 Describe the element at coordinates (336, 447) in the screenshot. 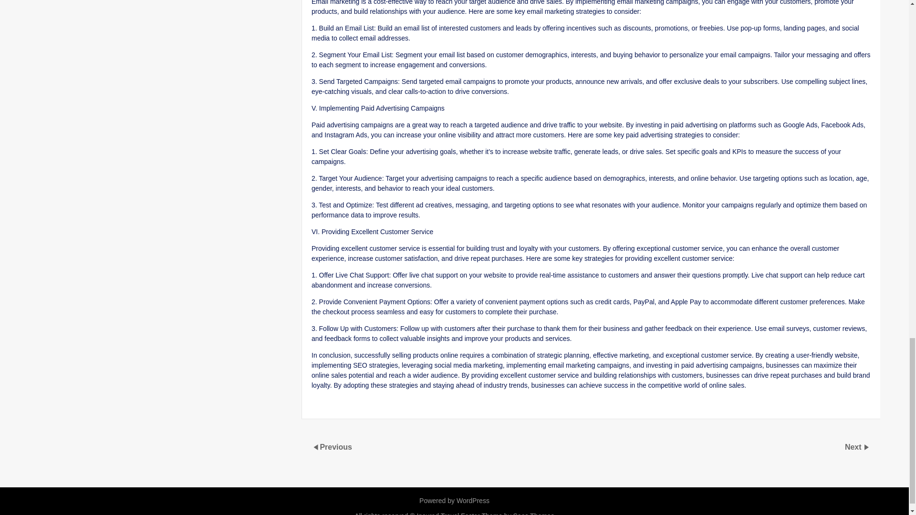

I see `Previous` at that location.